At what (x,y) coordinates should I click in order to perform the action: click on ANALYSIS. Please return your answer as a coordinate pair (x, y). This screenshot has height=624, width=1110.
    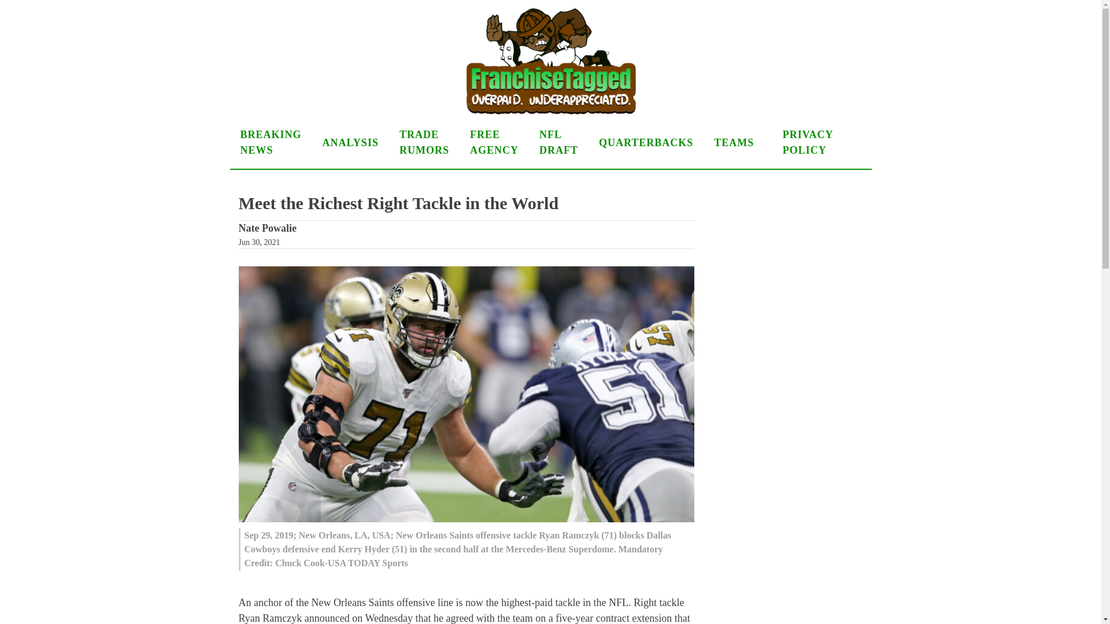
    Looking at the image, I should click on (350, 142).